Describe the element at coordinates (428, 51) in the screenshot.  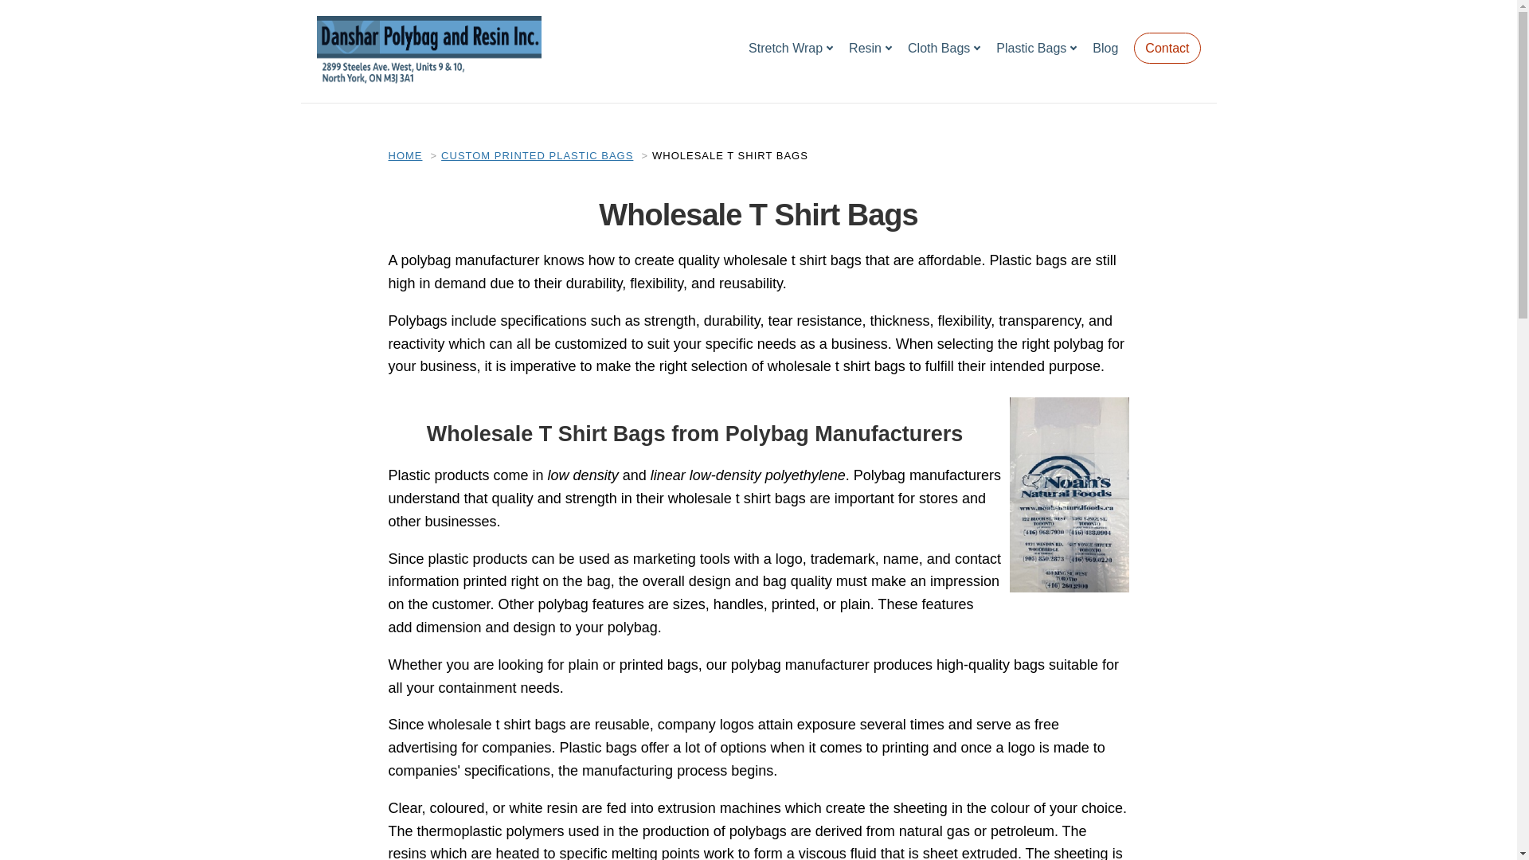
I see `MY WEBSITE` at that location.